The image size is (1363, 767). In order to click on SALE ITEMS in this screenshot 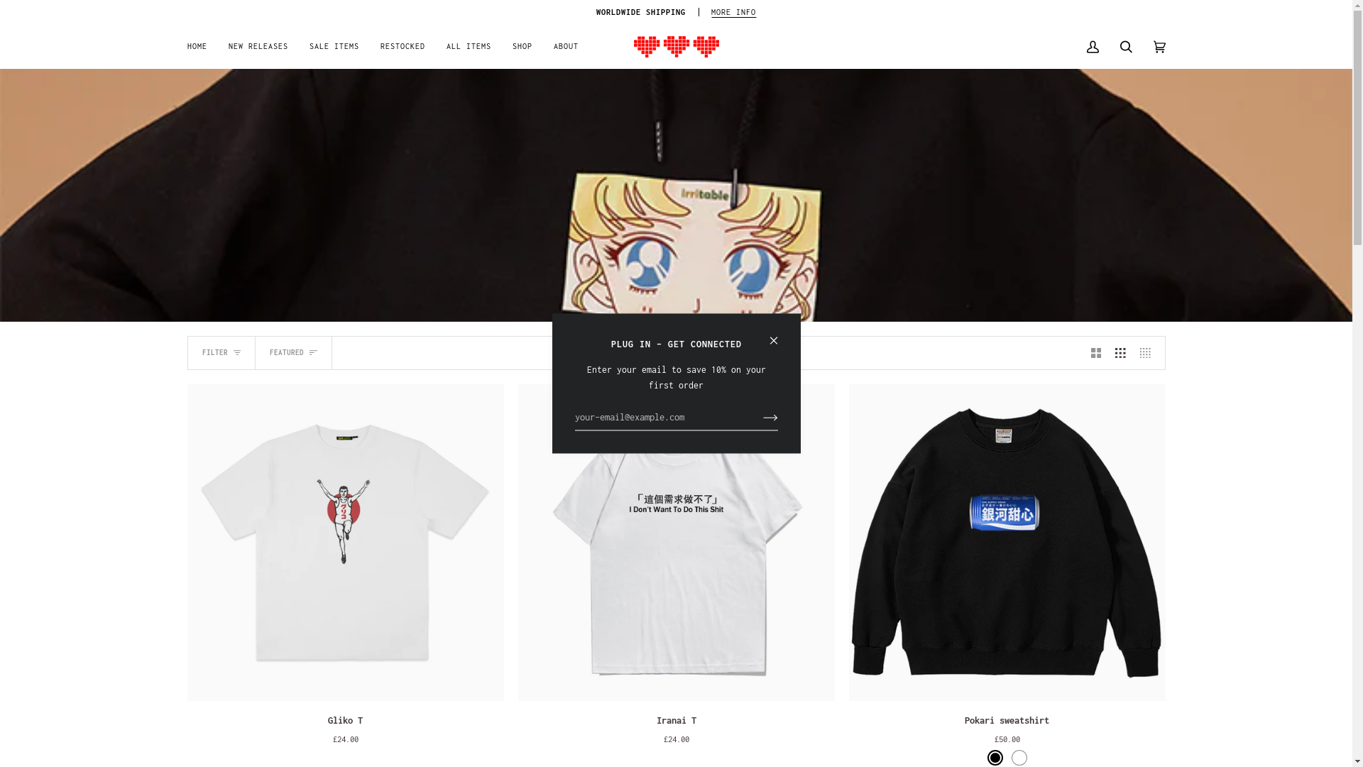, I will do `click(334, 47)`.